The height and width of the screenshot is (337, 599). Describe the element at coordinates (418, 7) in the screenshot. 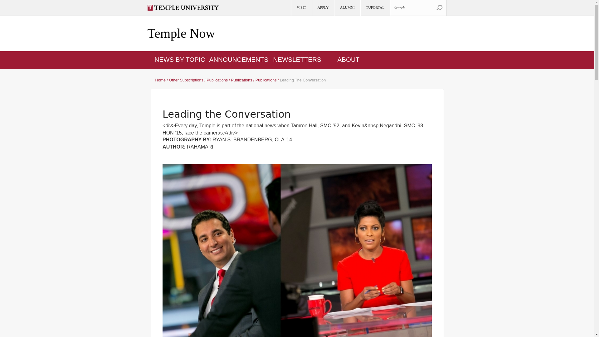

I see `Search` at that location.